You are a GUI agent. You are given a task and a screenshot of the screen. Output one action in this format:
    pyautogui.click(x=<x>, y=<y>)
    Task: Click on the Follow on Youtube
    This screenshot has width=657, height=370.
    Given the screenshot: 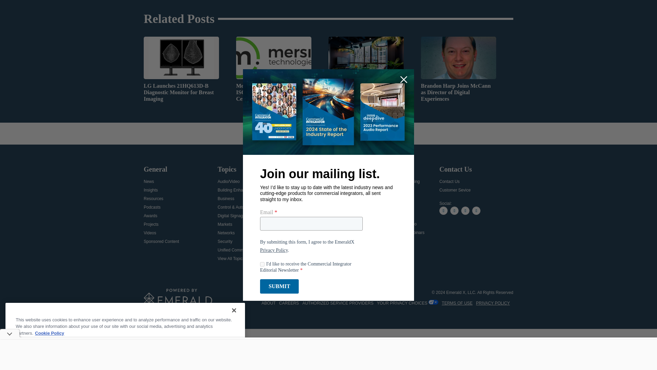 What is the action you would take?
    pyautogui.click(x=476, y=210)
    